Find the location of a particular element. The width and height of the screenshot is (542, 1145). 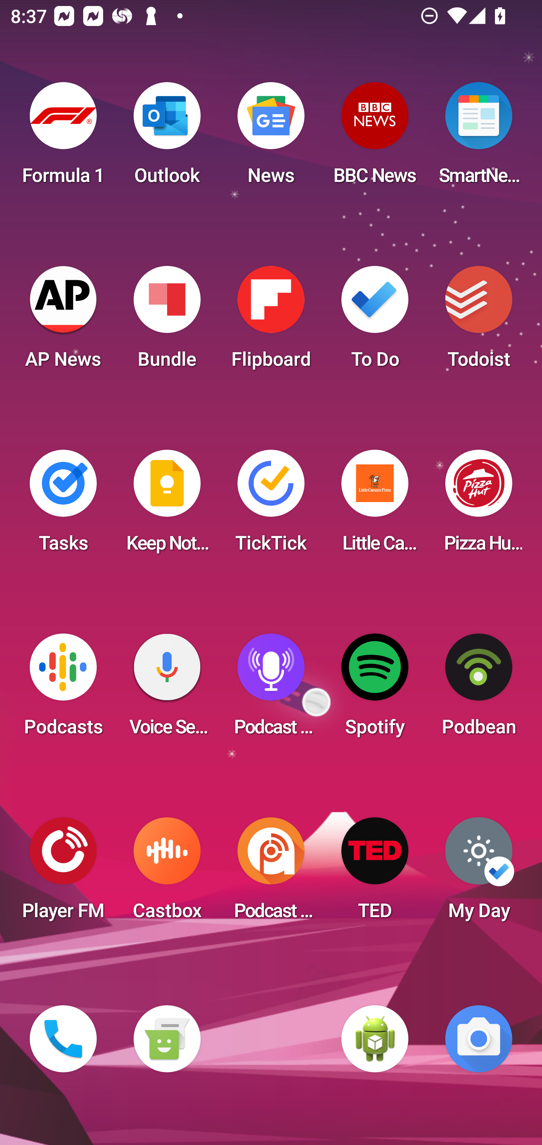

Pizza Hut HK & Macau is located at coordinates (479, 505).